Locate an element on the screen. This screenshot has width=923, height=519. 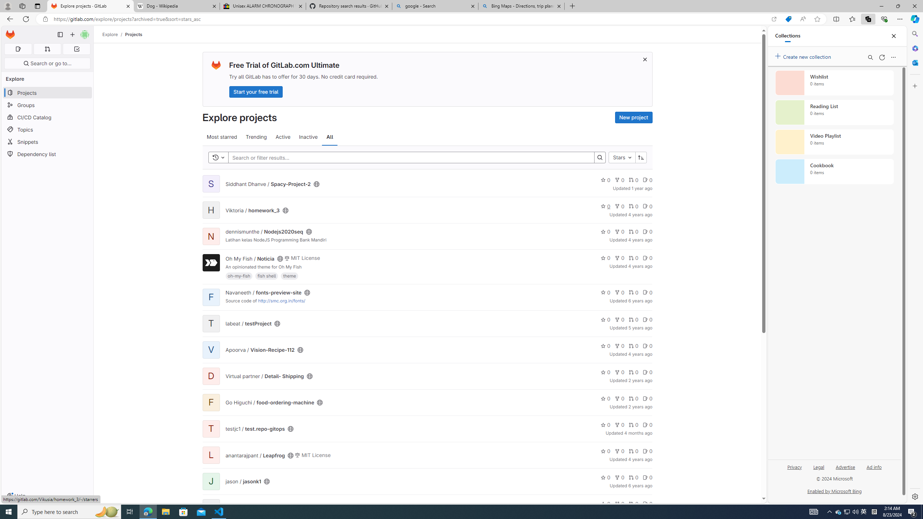
SSiddhant Dhanve / Spacy-Project-20000Updated 1 year ago is located at coordinates (427, 184).